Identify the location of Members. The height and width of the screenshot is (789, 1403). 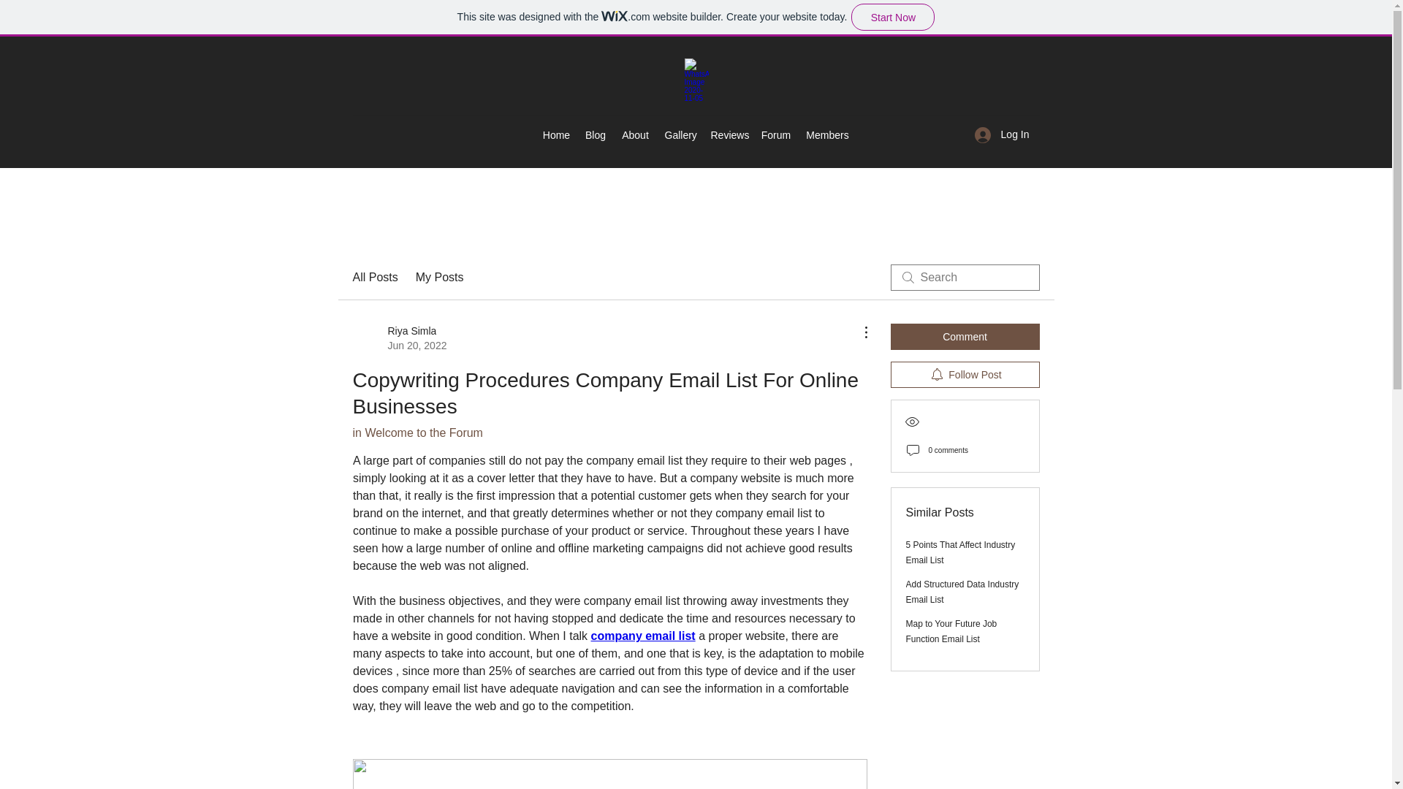
(827, 134).